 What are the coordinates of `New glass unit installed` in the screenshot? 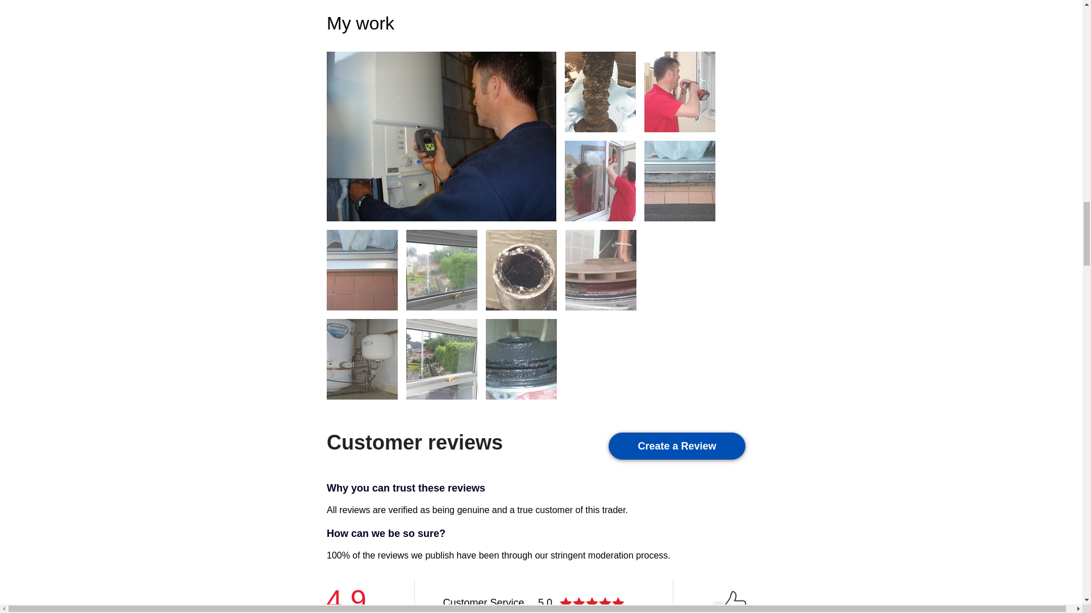 It's located at (442, 359).